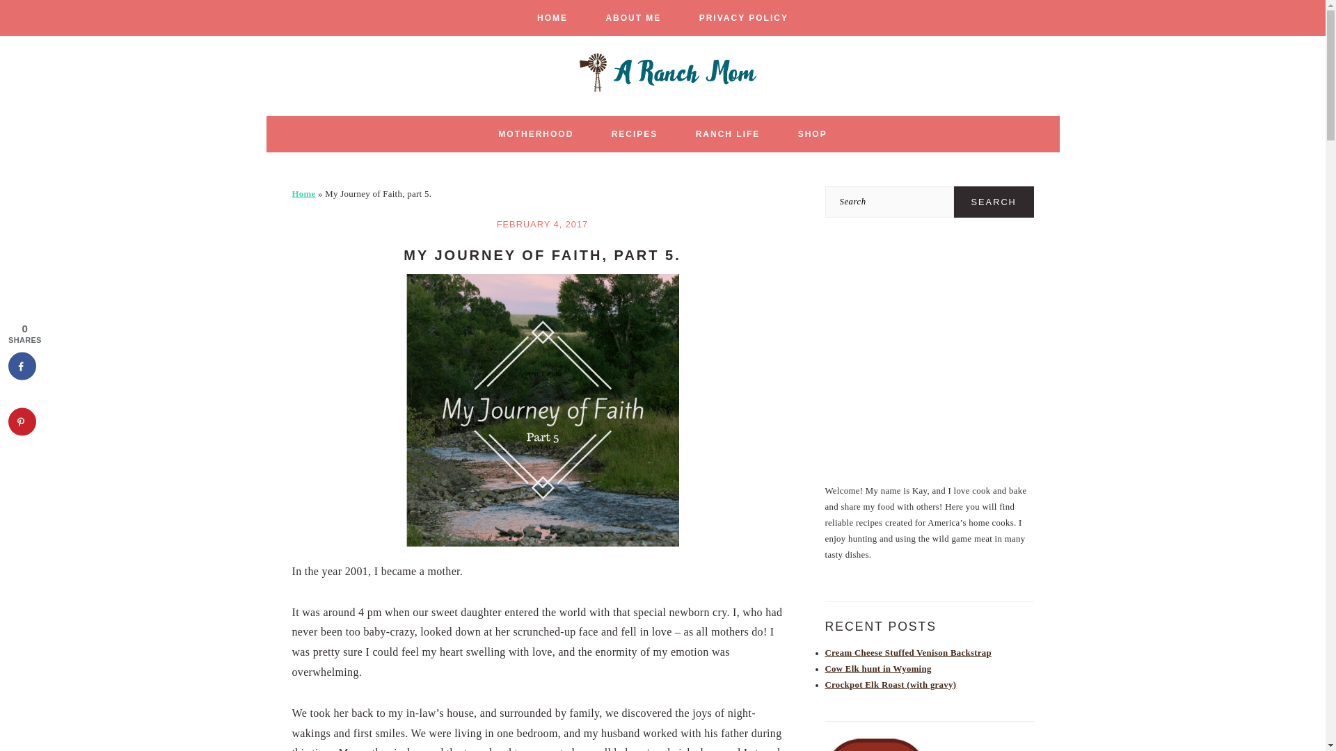 Image resolution: width=1336 pixels, height=751 pixels. Describe the element at coordinates (303, 194) in the screenshot. I see `Home` at that location.